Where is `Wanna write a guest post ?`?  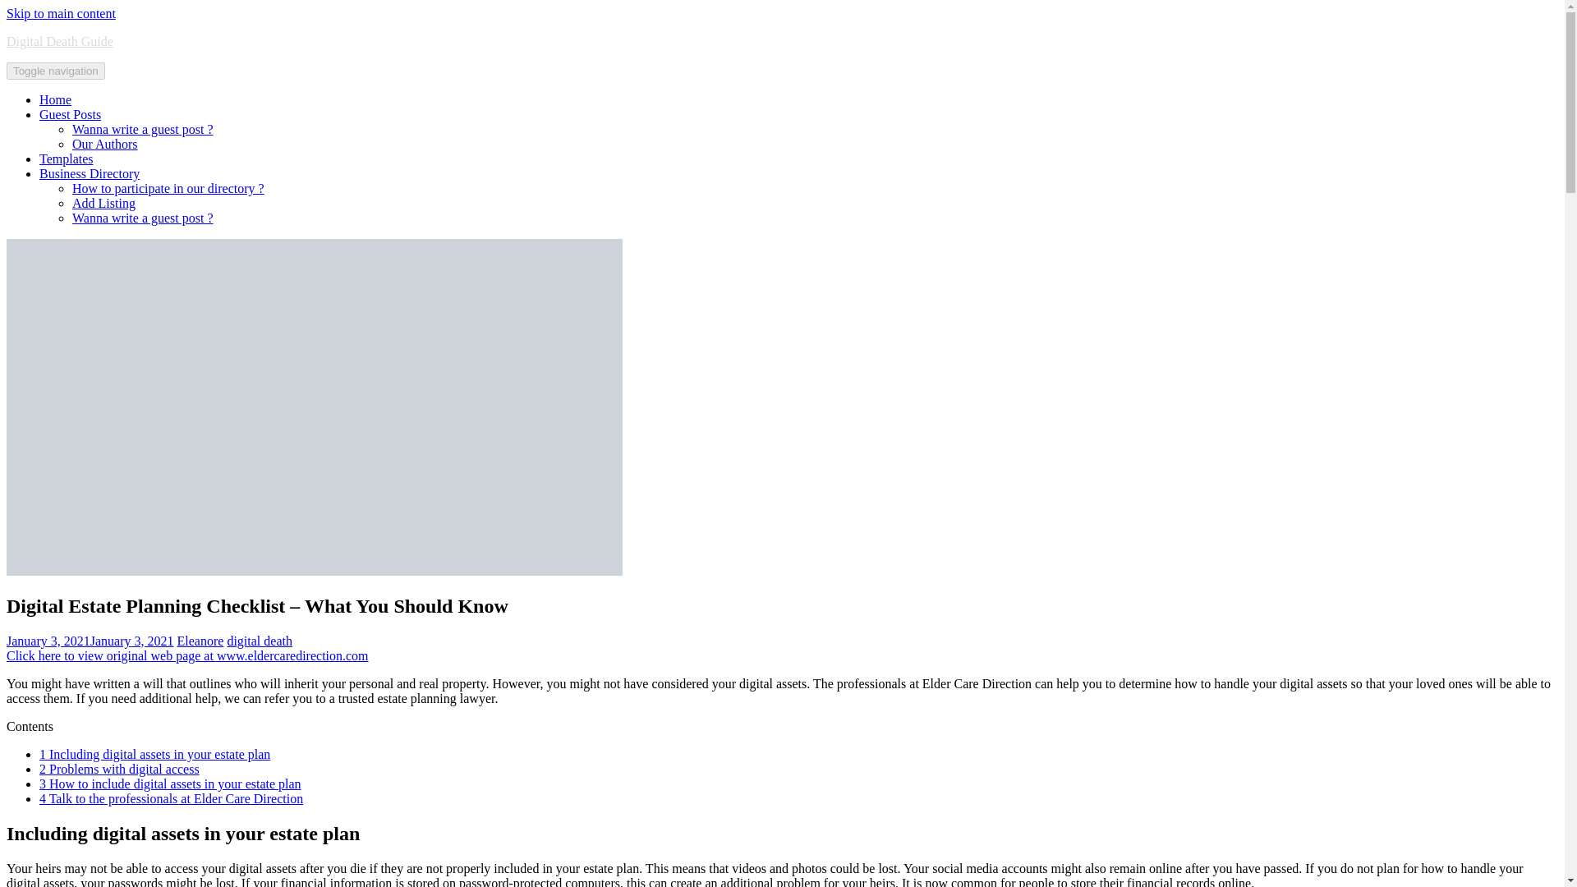
Wanna write a guest post ? is located at coordinates (143, 130).